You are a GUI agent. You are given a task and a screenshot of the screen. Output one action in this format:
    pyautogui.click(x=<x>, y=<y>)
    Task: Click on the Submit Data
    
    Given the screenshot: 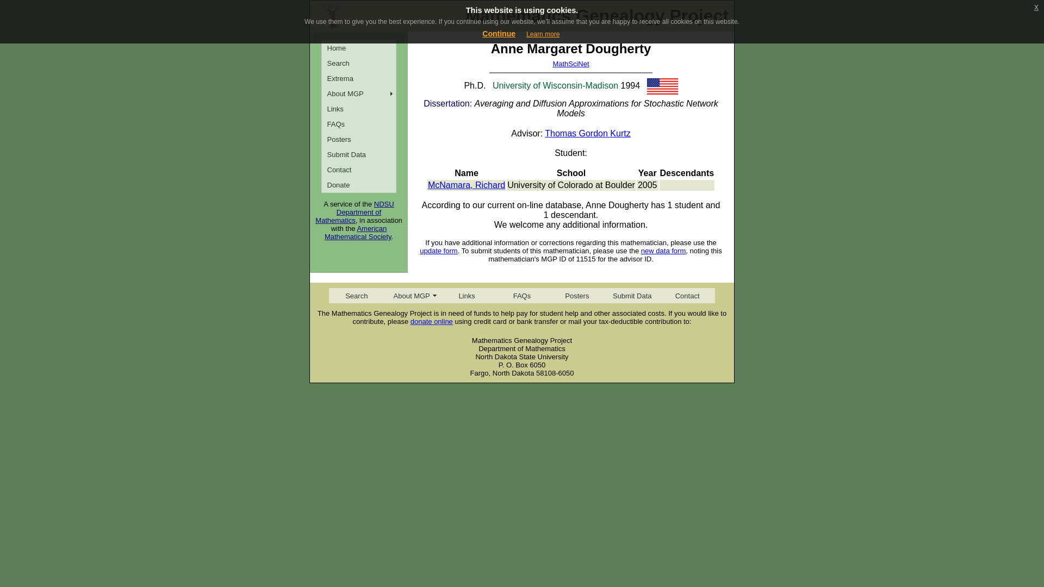 What is the action you would take?
    pyautogui.click(x=359, y=154)
    